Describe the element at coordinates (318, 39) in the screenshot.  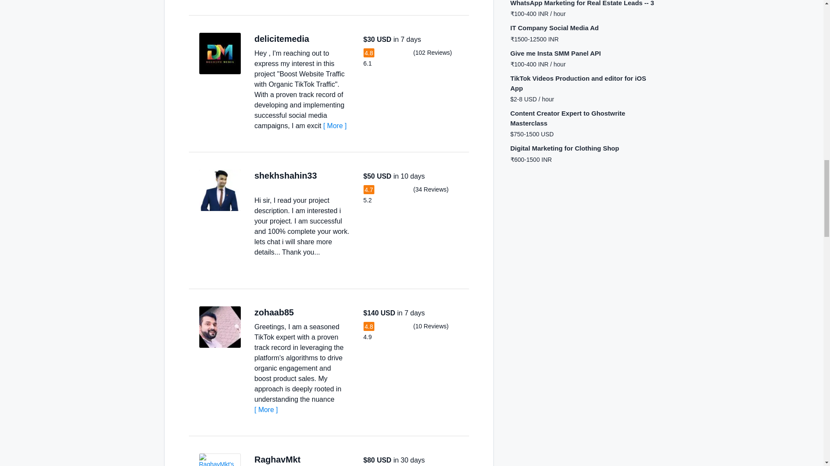
I see `India` at that location.